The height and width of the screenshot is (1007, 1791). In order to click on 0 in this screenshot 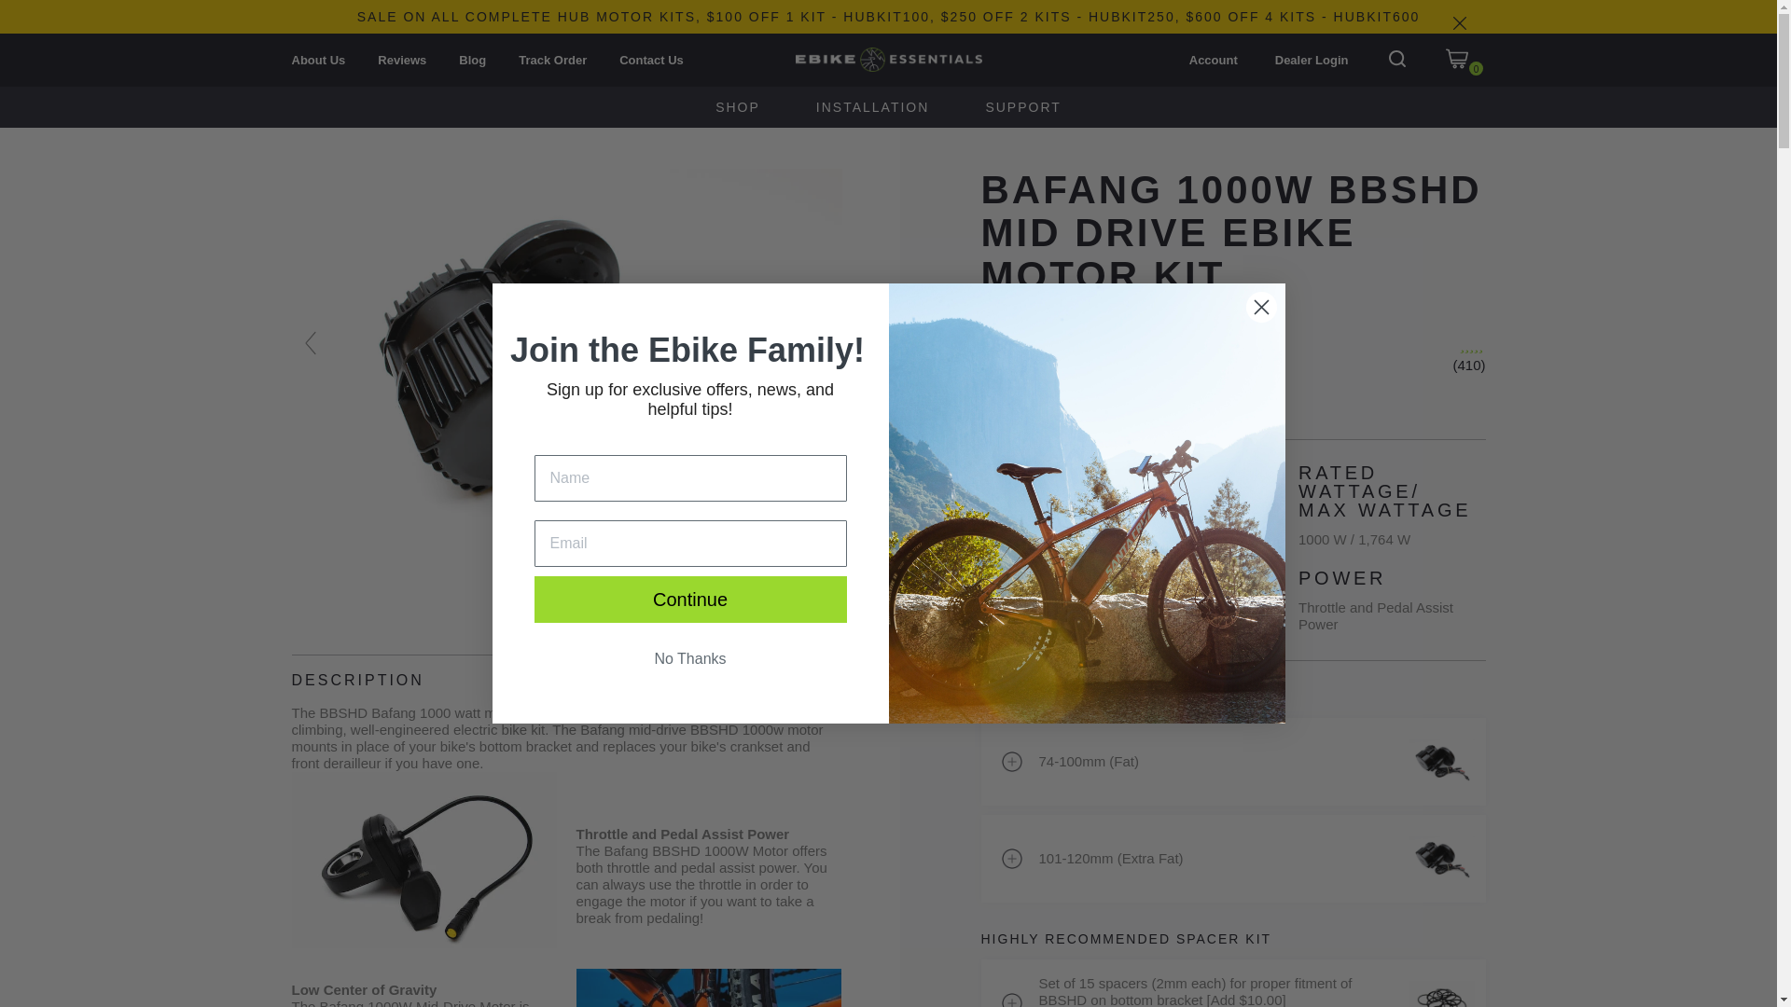, I will do `click(1465, 60)`.